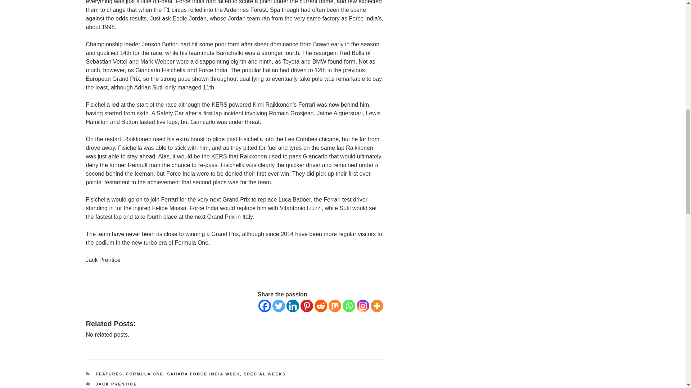  What do you see at coordinates (265, 306) in the screenshot?
I see `Facebook` at bounding box center [265, 306].